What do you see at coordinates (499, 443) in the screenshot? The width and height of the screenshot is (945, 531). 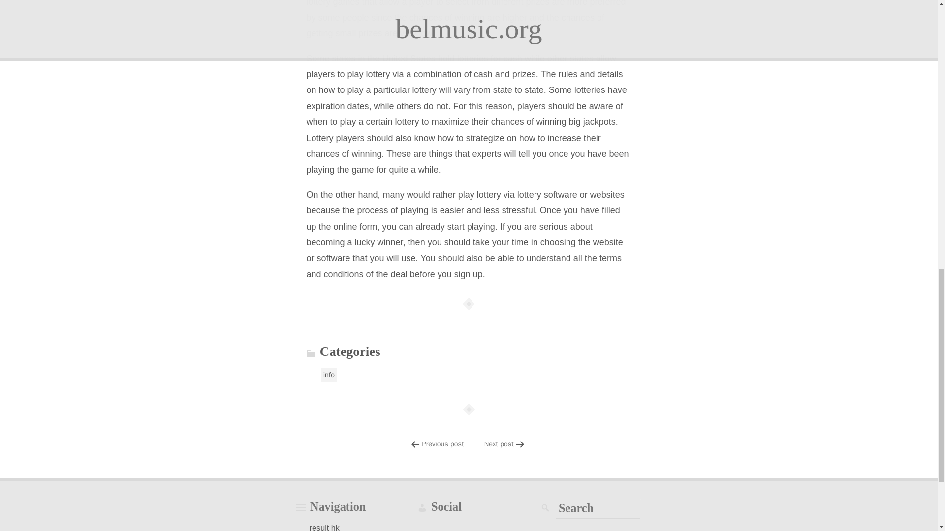 I see `Next post` at bounding box center [499, 443].